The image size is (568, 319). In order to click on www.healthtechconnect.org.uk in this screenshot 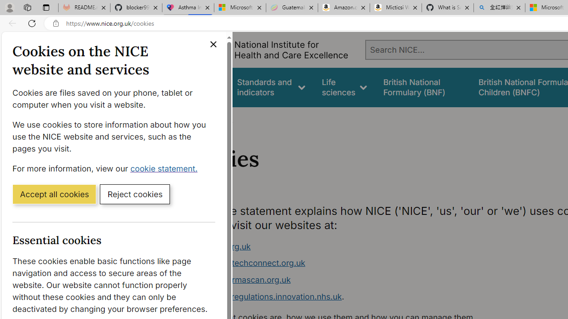, I will do `click(353, 263)`.